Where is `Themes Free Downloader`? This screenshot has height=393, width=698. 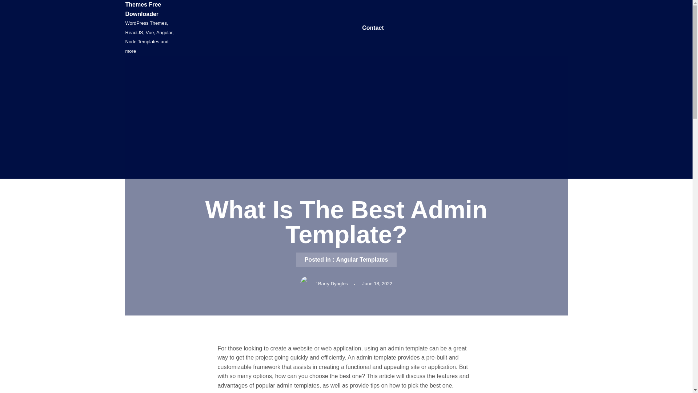 Themes Free Downloader is located at coordinates (143, 9).